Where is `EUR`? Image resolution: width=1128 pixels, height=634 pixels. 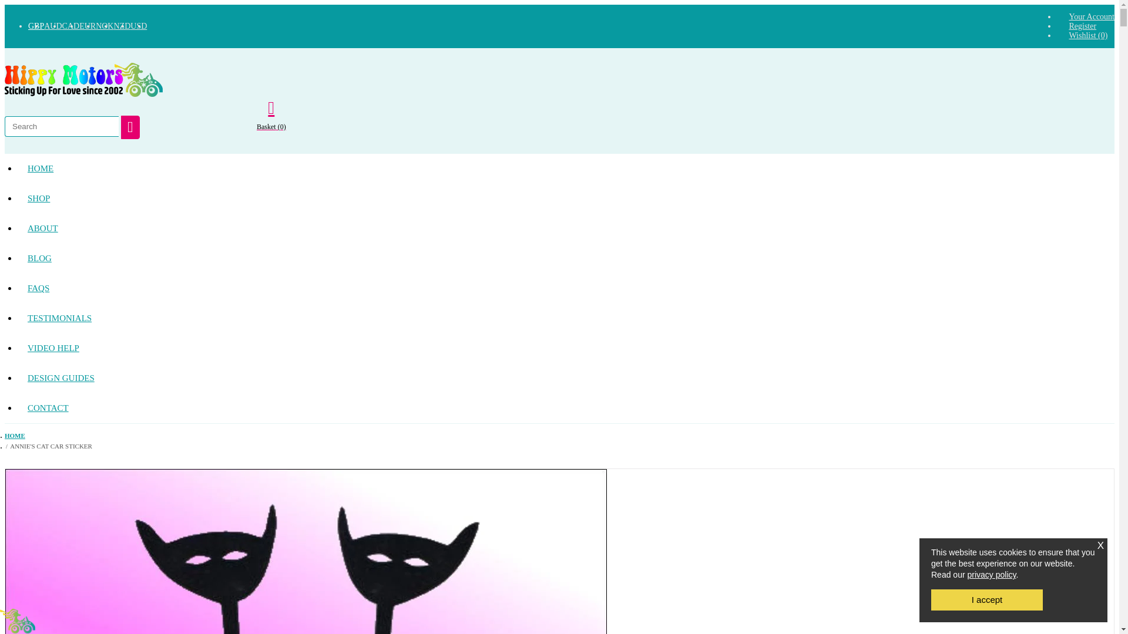
EUR is located at coordinates (87, 26).